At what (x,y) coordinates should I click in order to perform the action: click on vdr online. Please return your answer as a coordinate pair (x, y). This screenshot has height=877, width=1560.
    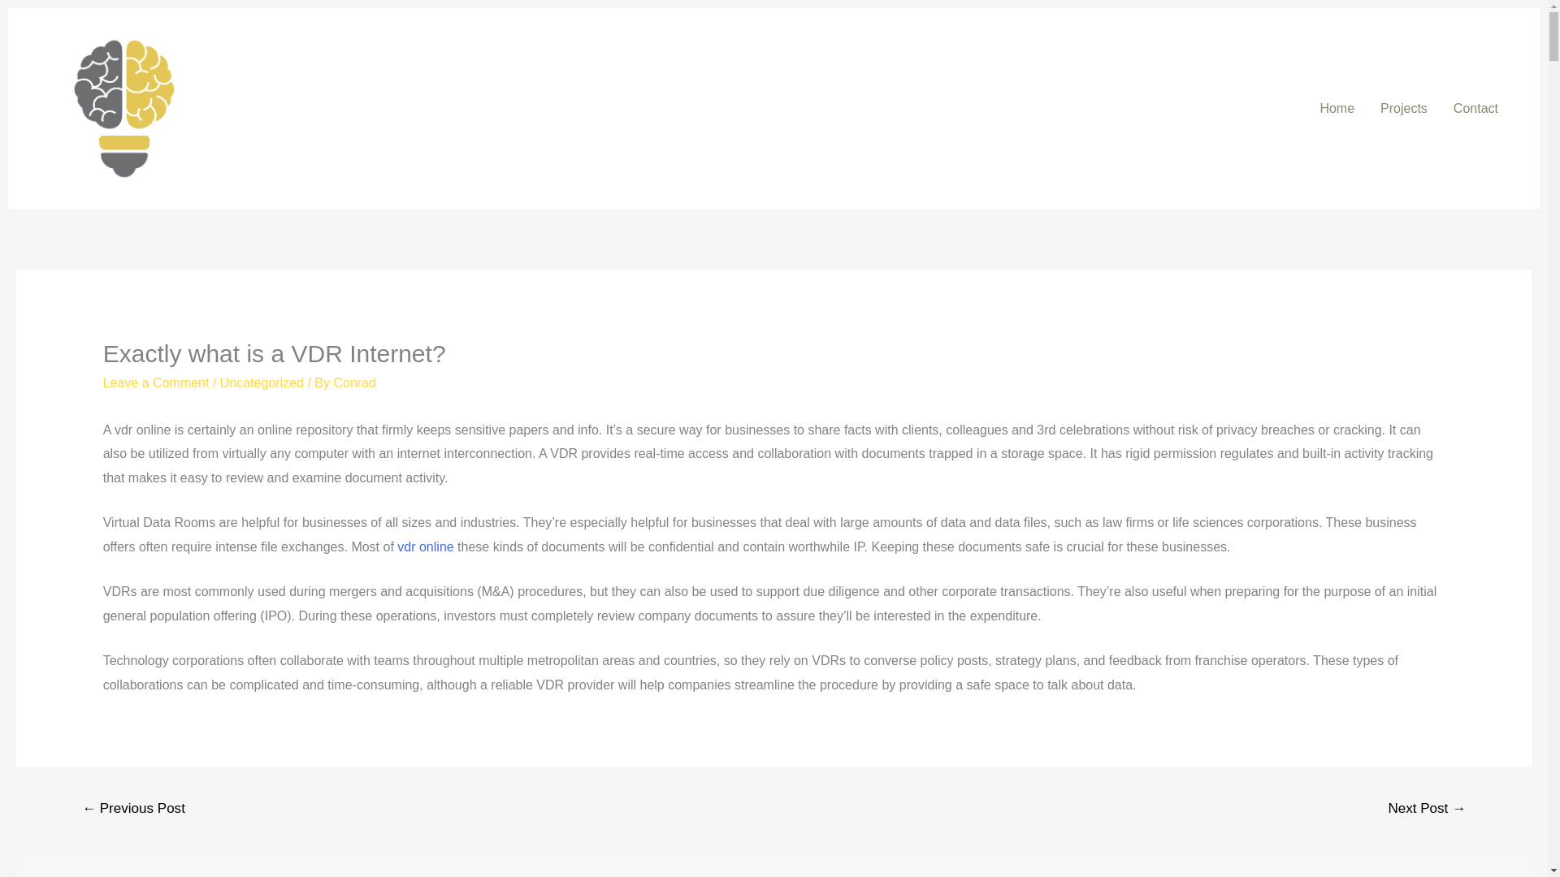
    Looking at the image, I should click on (426, 547).